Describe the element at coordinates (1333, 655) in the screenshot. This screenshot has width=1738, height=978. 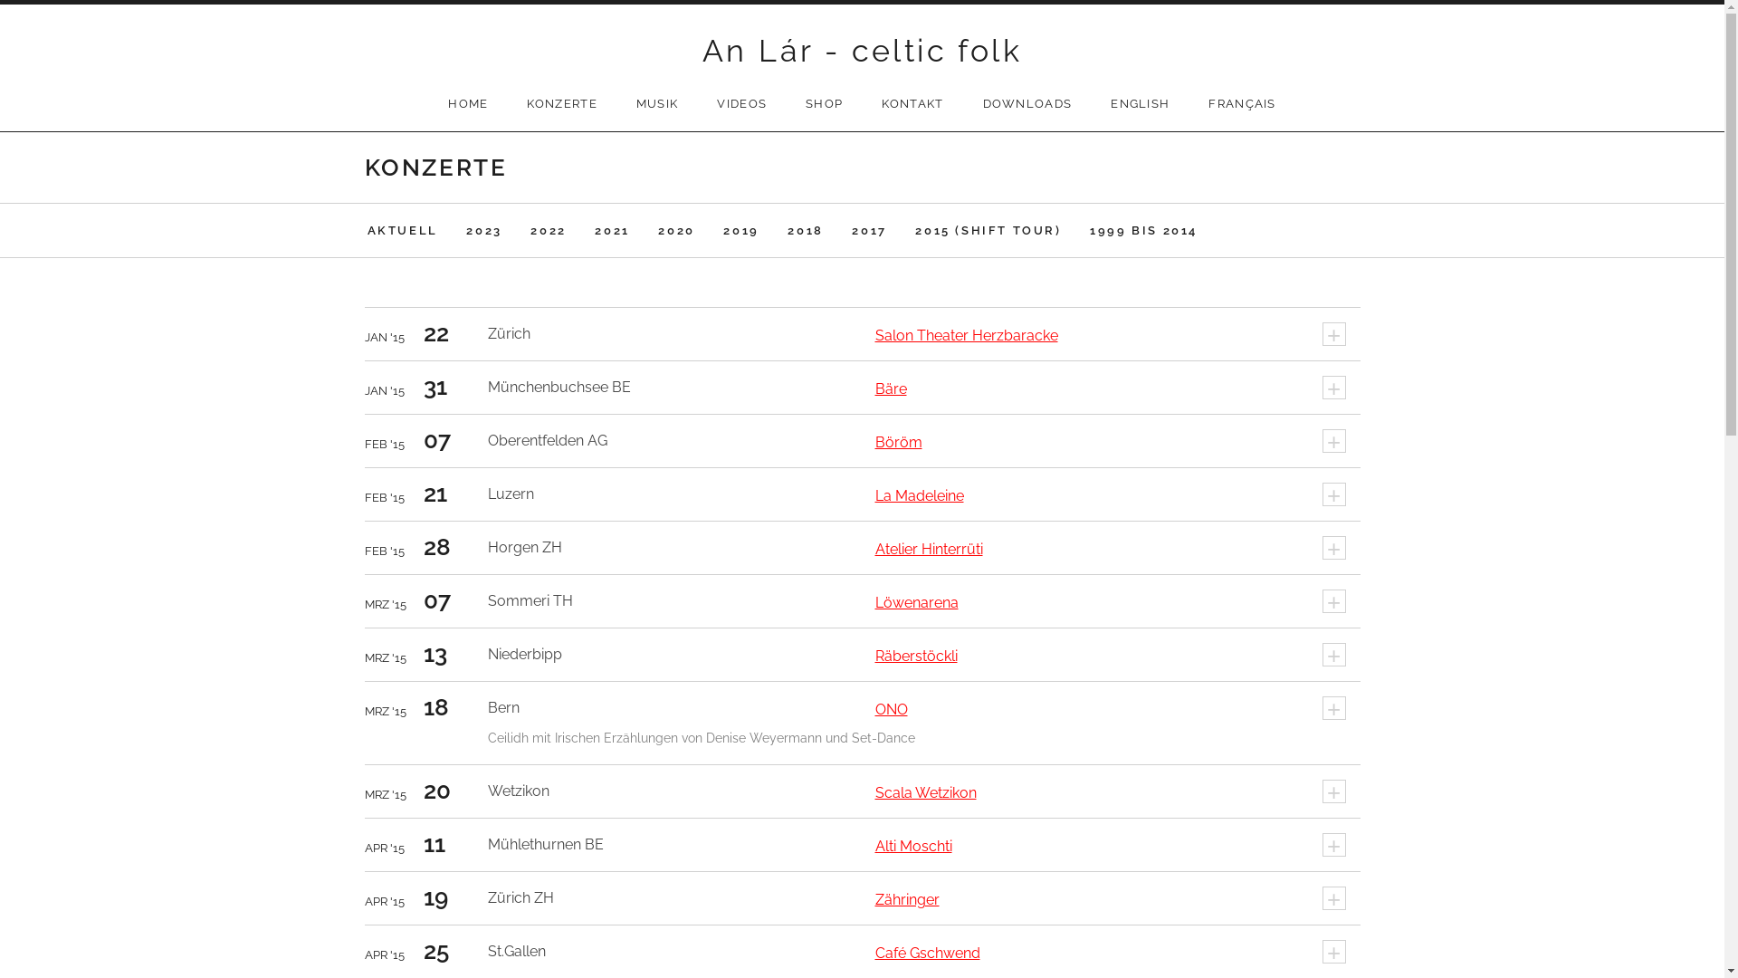
I see `+` at that location.